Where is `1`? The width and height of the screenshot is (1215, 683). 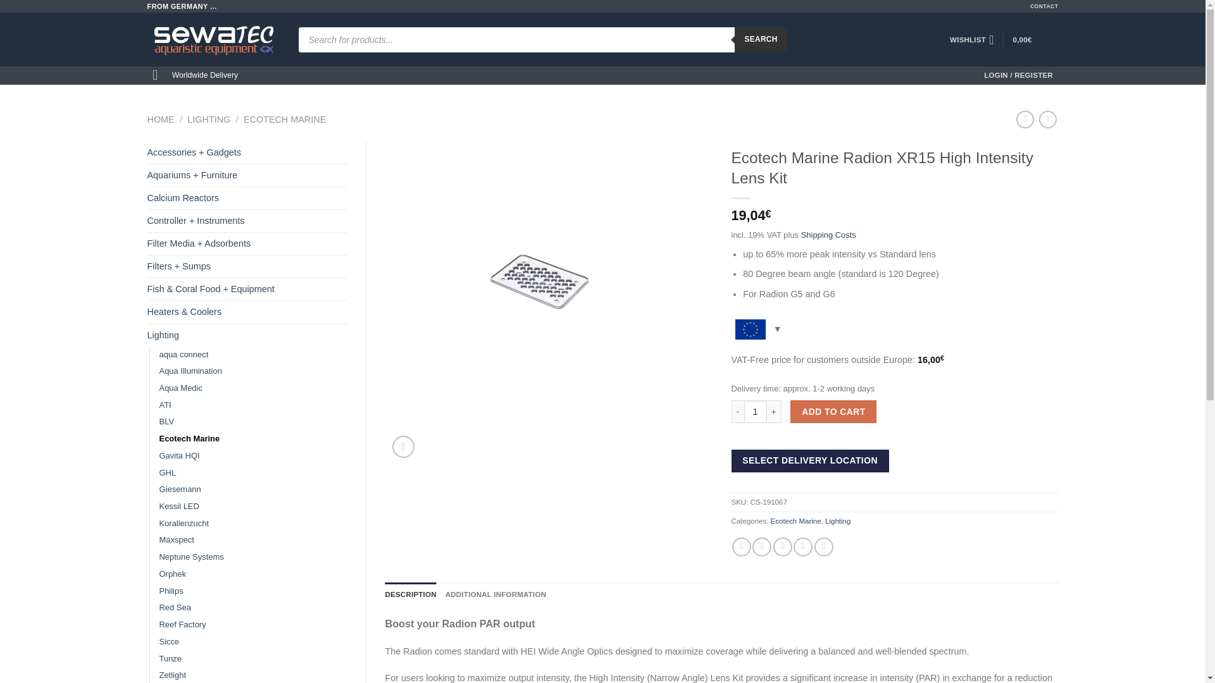 1 is located at coordinates (755, 411).